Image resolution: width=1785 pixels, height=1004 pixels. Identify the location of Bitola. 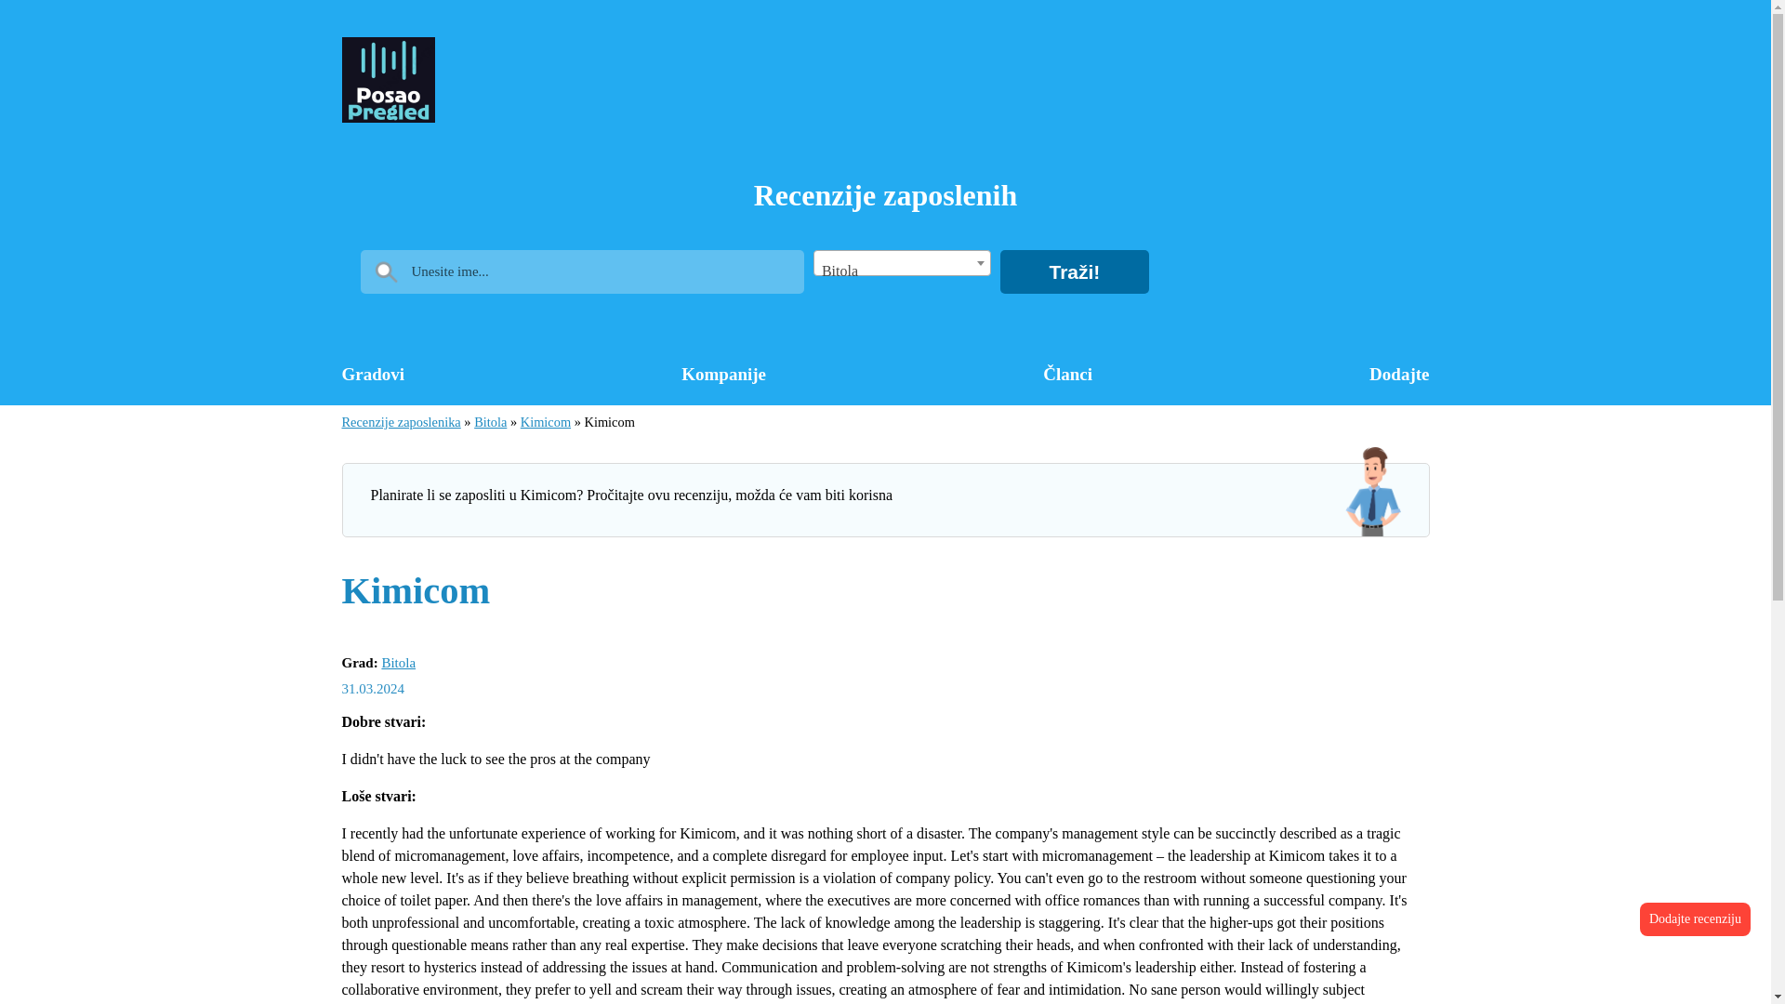
(398, 663).